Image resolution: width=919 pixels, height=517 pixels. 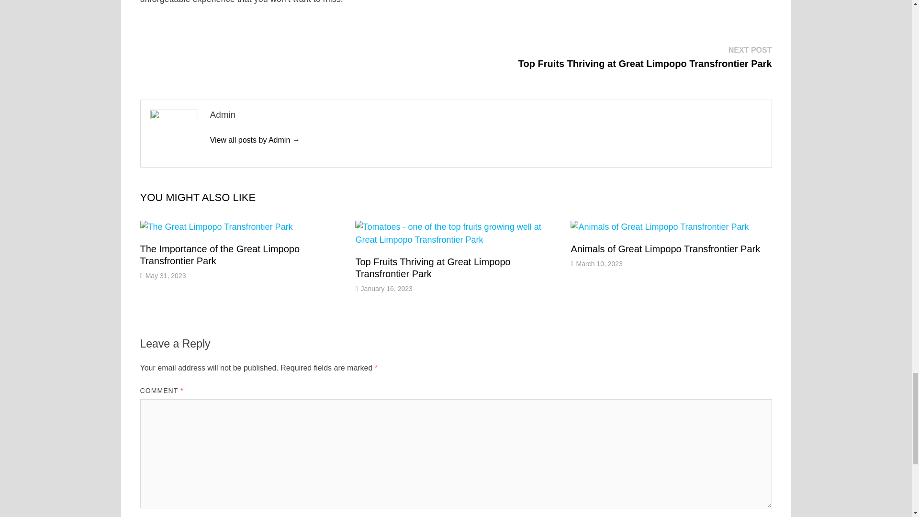 I want to click on Top Fruits Thriving at Great Limpopo Transfrontier Park, so click(x=432, y=268).